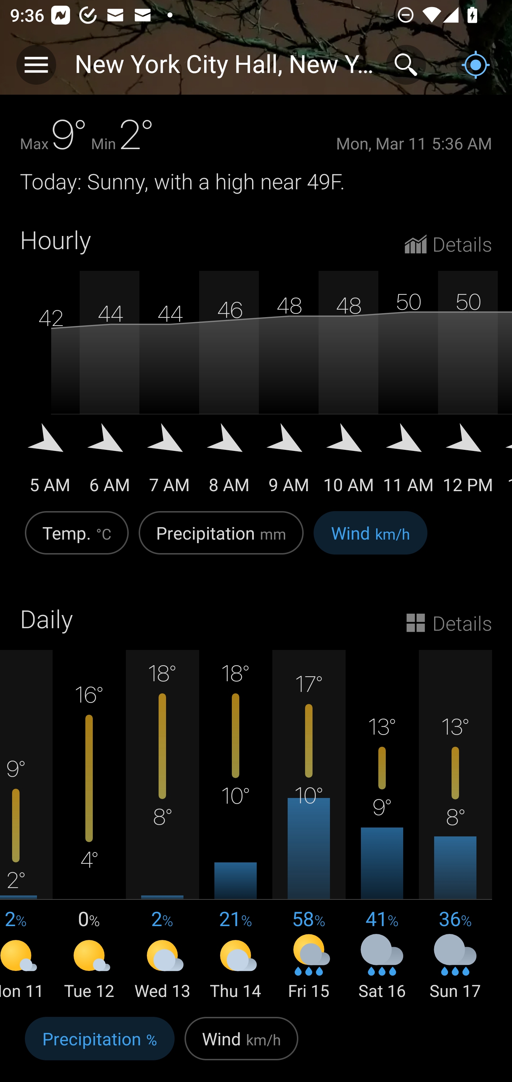 The height and width of the screenshot is (1082, 512). Describe the element at coordinates (289, 463) in the screenshot. I see ` 9 AM` at that location.